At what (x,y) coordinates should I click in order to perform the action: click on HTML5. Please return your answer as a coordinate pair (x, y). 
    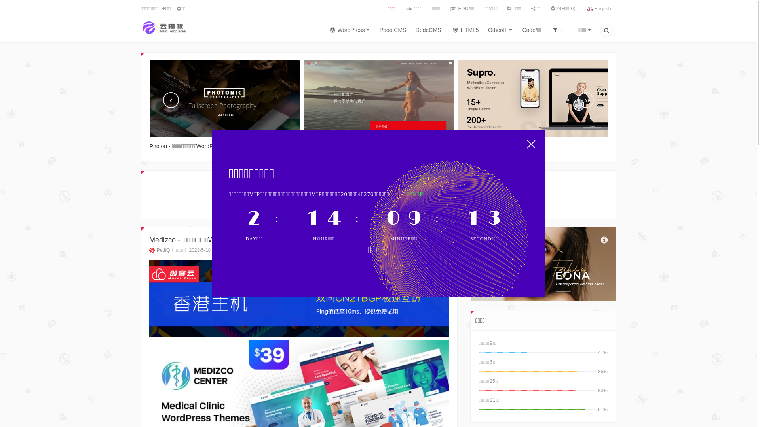
    Looking at the image, I should click on (465, 32).